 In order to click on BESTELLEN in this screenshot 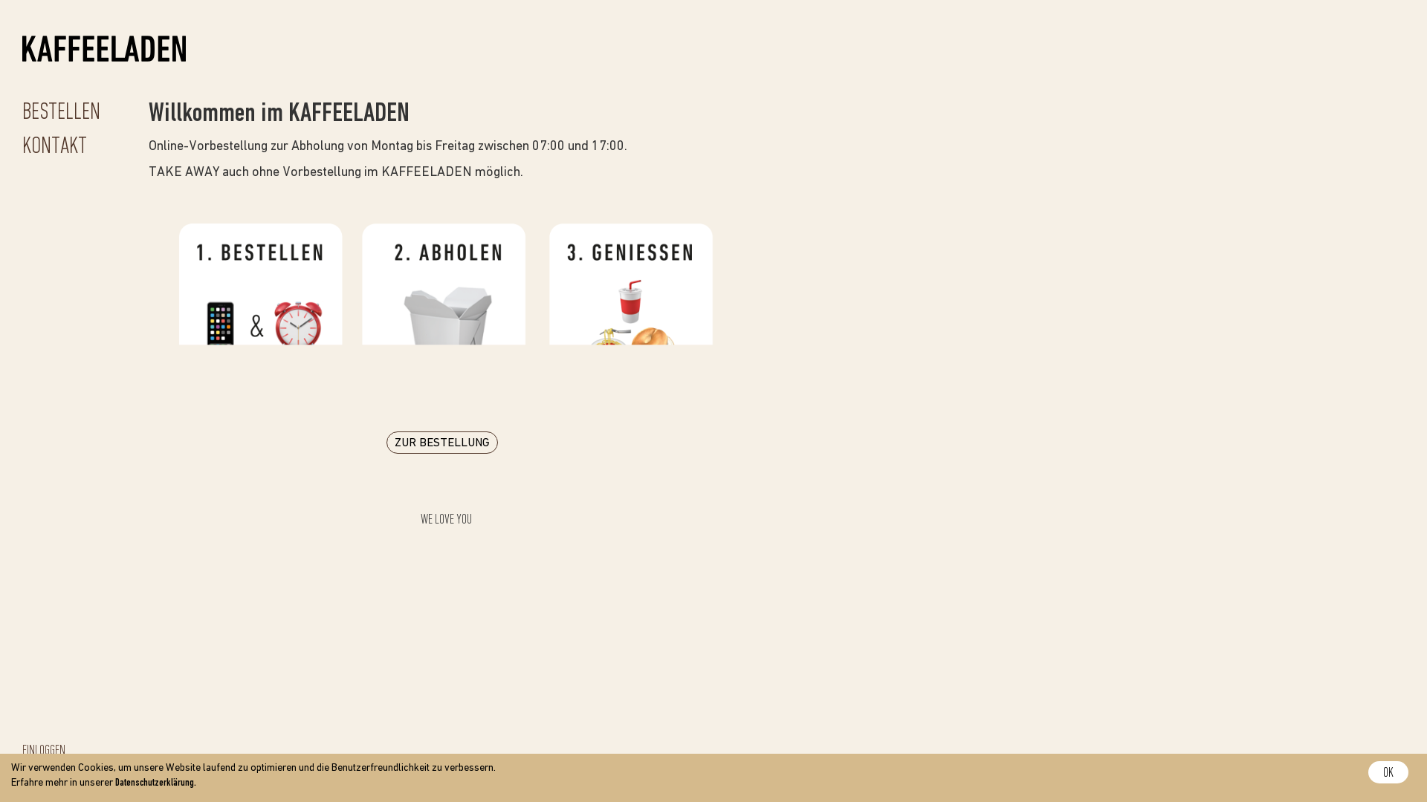, I will do `click(61, 113)`.